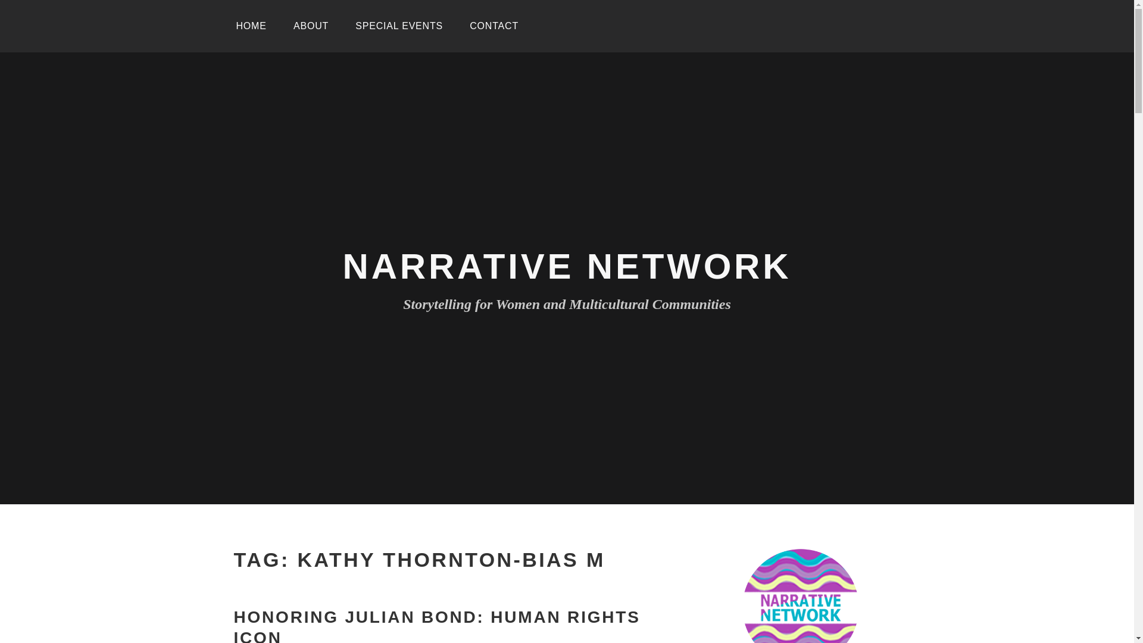 This screenshot has height=643, width=1143. What do you see at coordinates (251, 26) in the screenshot?
I see `HOME` at bounding box center [251, 26].